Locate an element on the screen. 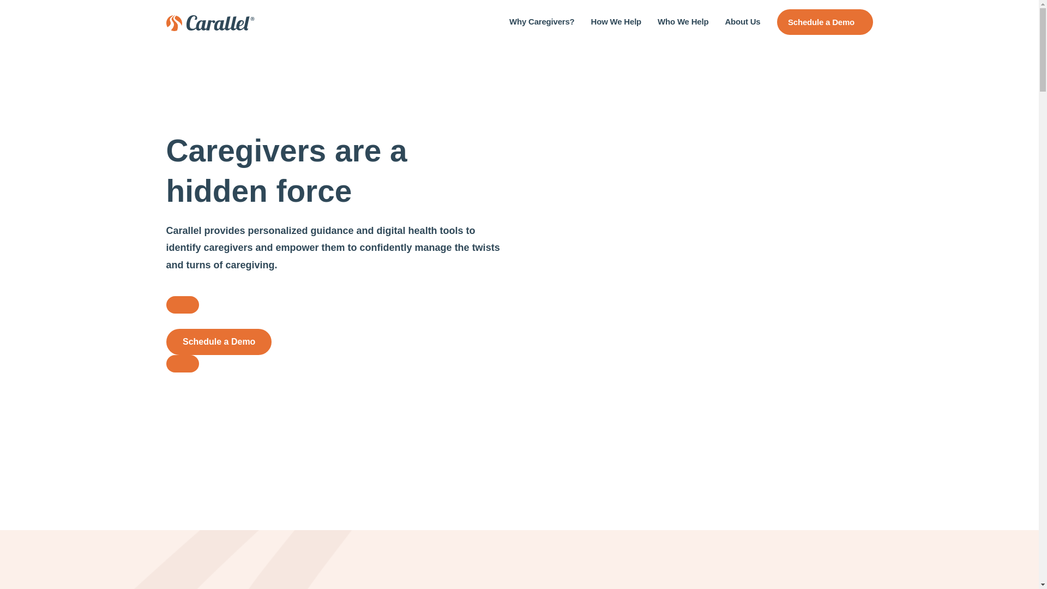  Schedule a Demo is located at coordinates (182, 363).